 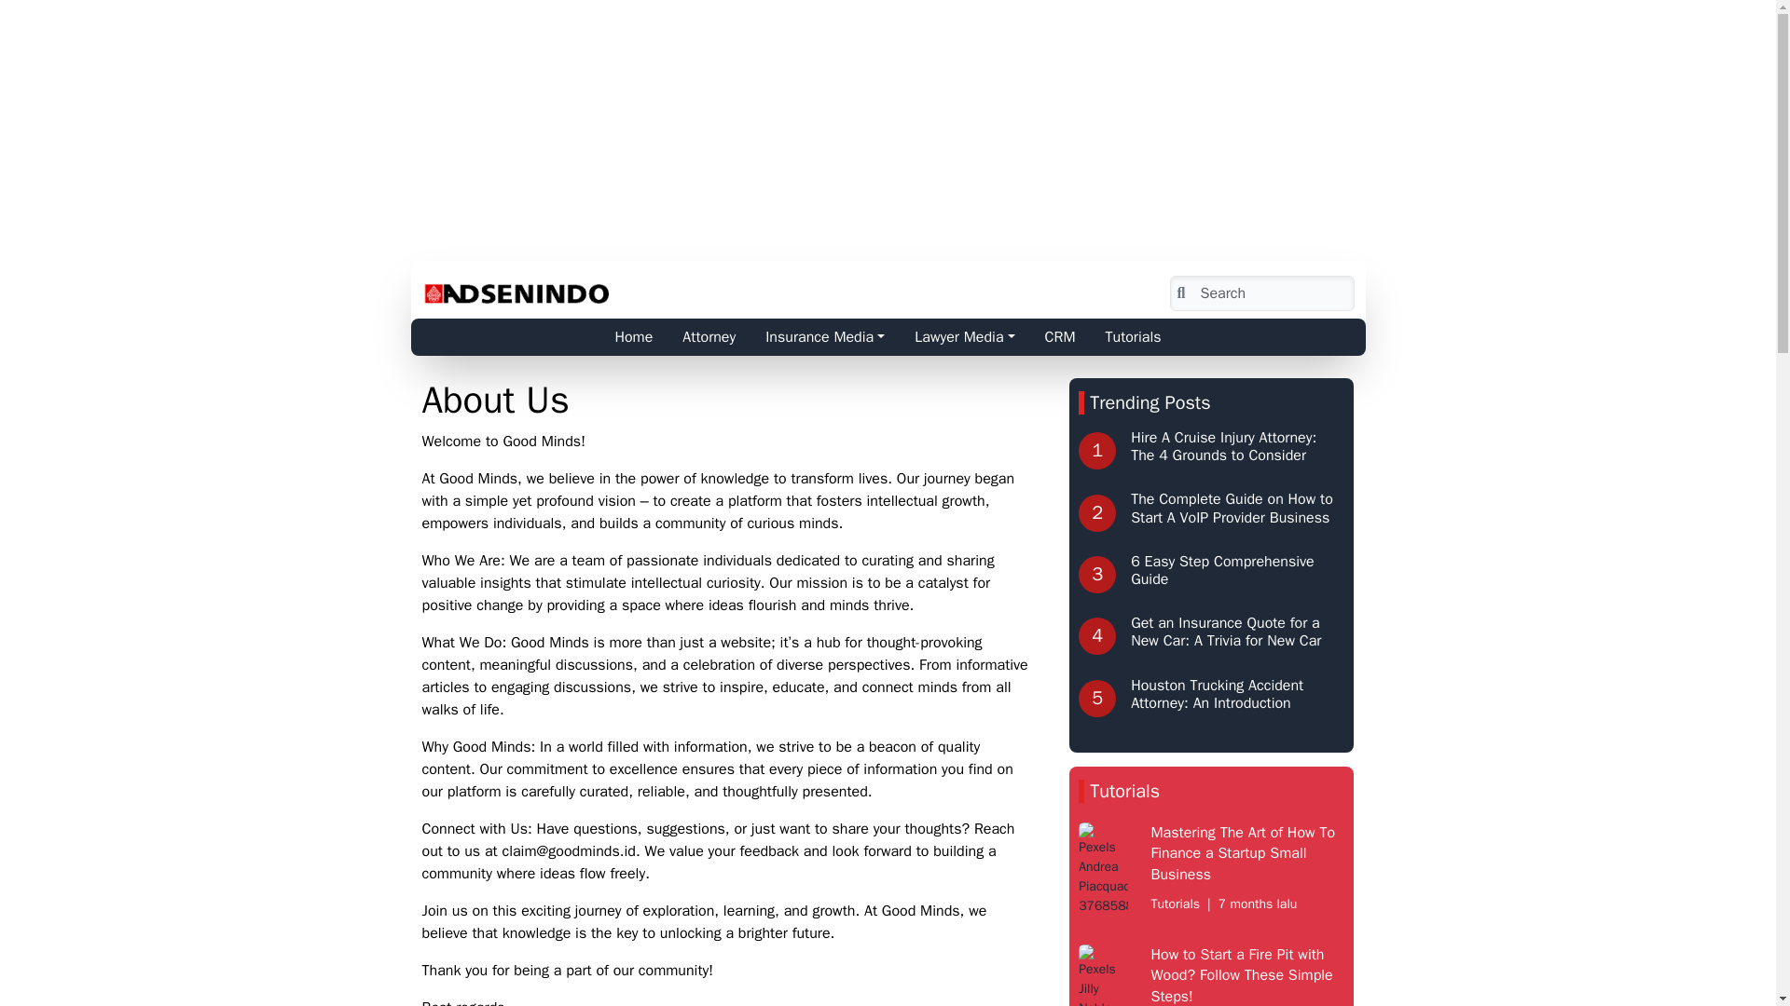 I want to click on Attorney, so click(x=709, y=337).